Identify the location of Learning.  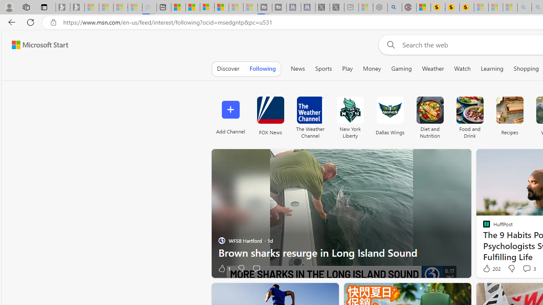
(492, 69).